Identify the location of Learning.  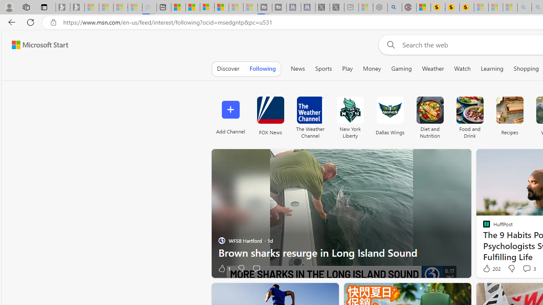
(492, 69).